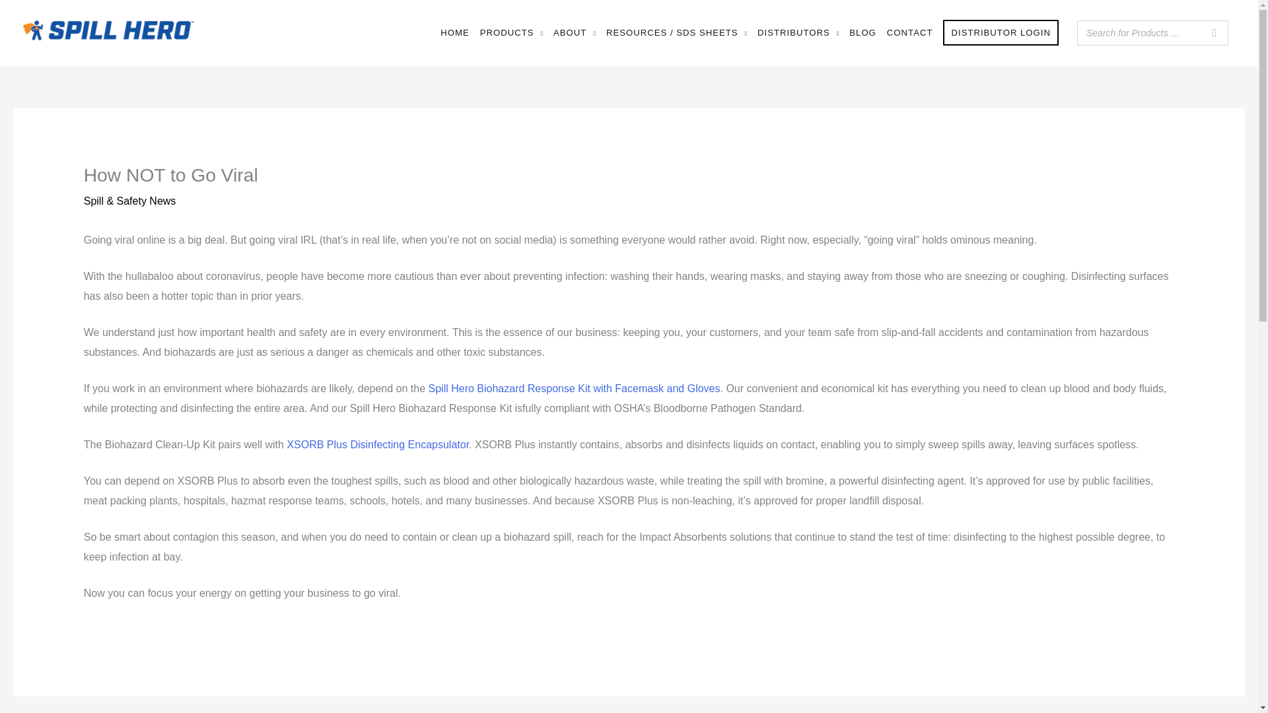  Describe the element at coordinates (1001, 33) in the screenshot. I see `DISTRIBUTOR LOGIN` at that location.